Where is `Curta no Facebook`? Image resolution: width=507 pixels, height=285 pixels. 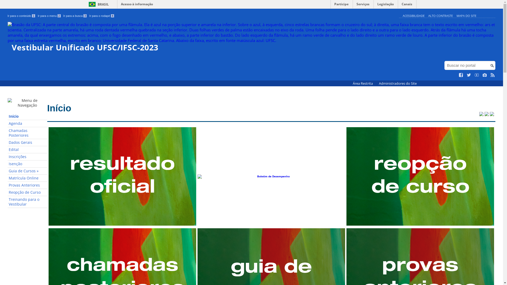 Curta no Facebook is located at coordinates (461, 75).